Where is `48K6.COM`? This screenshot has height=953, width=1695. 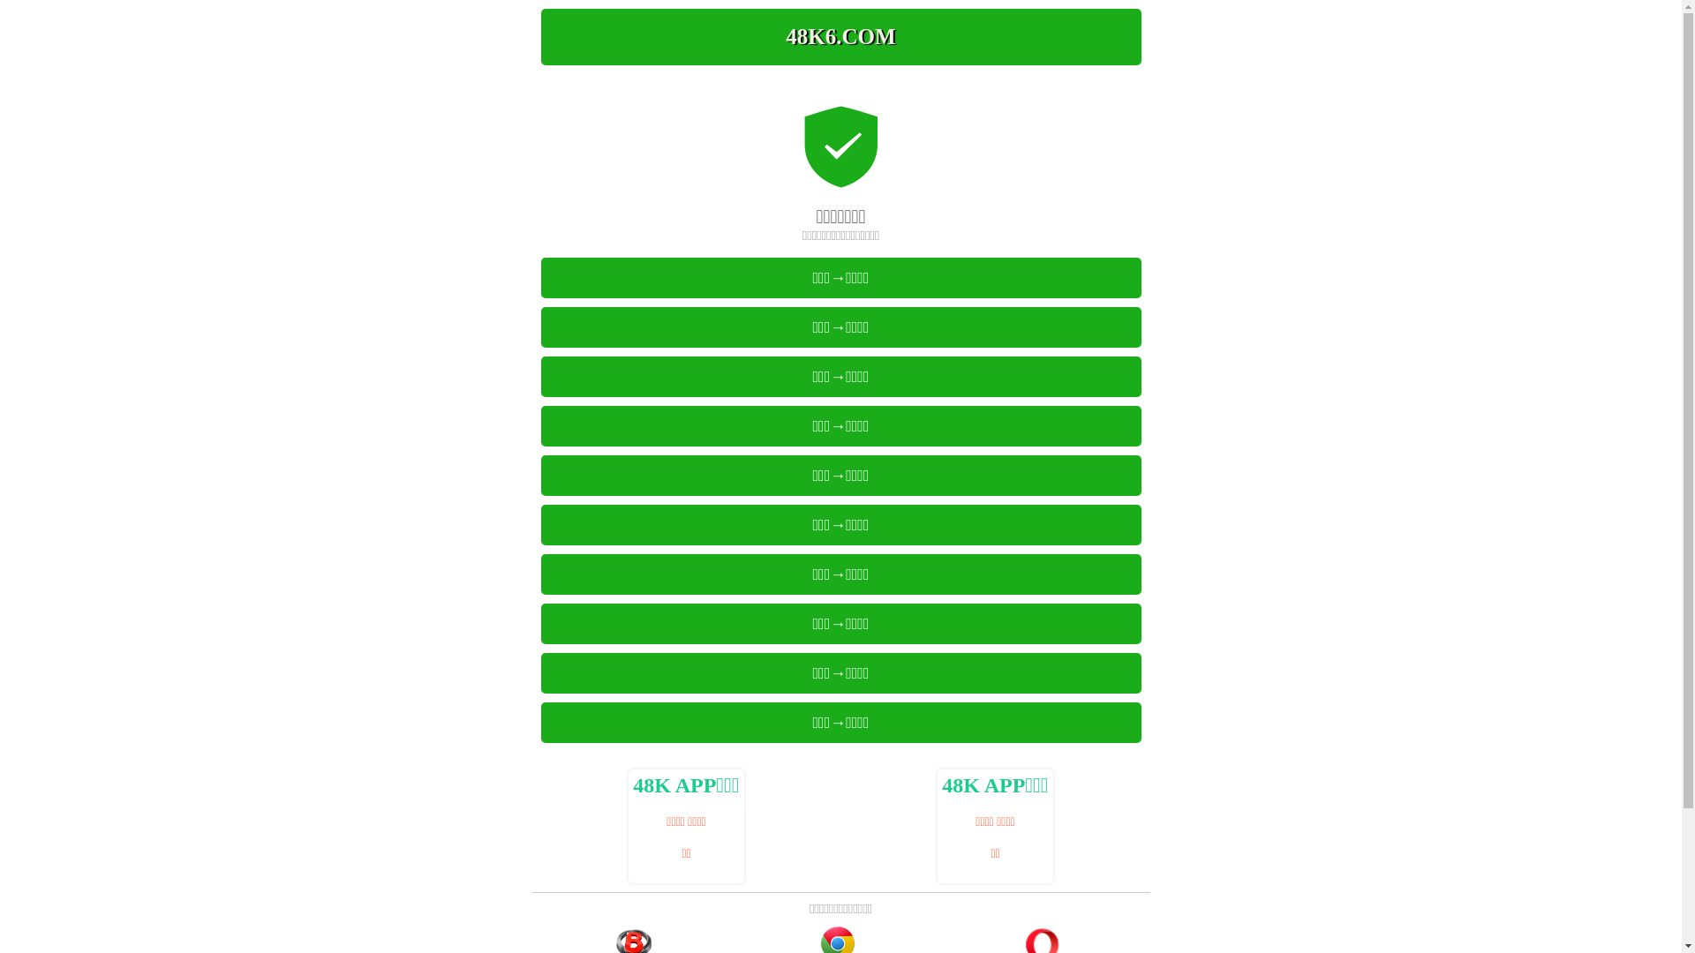
48K6.COM is located at coordinates (840, 37).